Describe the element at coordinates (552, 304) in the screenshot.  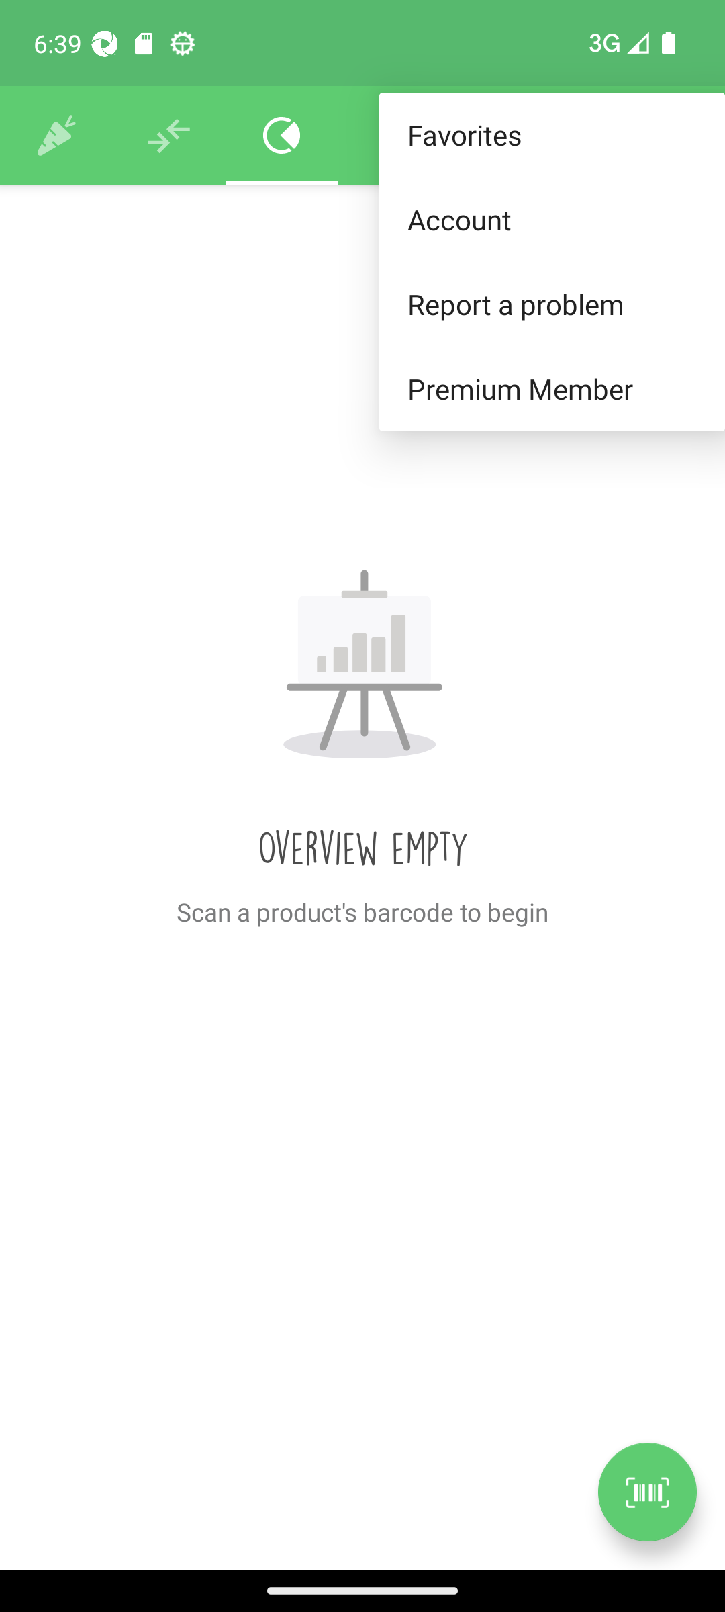
I see `Report a problem` at that location.